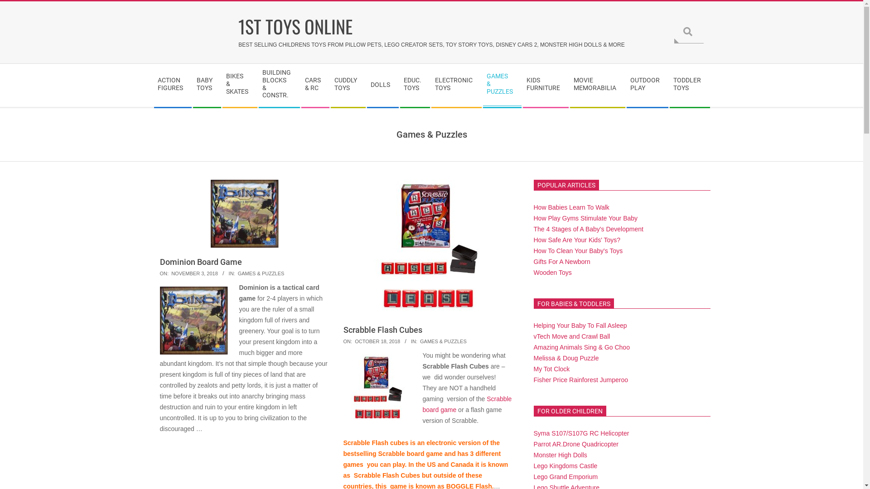 This screenshot has width=870, height=489. Describe the element at coordinates (566, 477) in the screenshot. I see `Lego Grand Emporium` at that location.